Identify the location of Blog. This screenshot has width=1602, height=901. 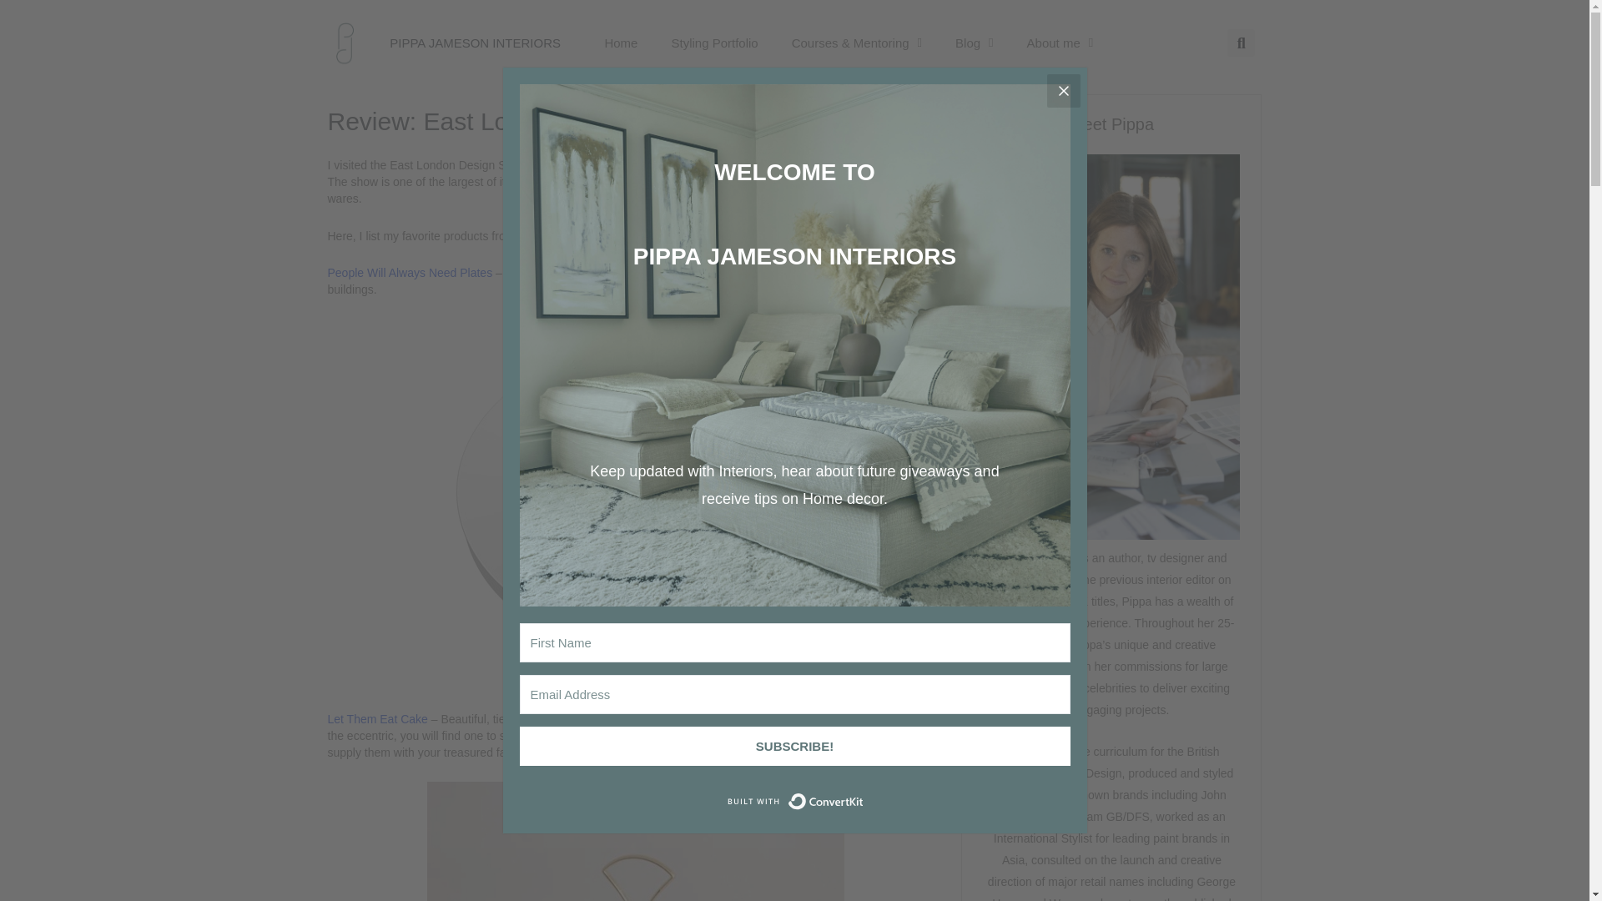
(975, 43).